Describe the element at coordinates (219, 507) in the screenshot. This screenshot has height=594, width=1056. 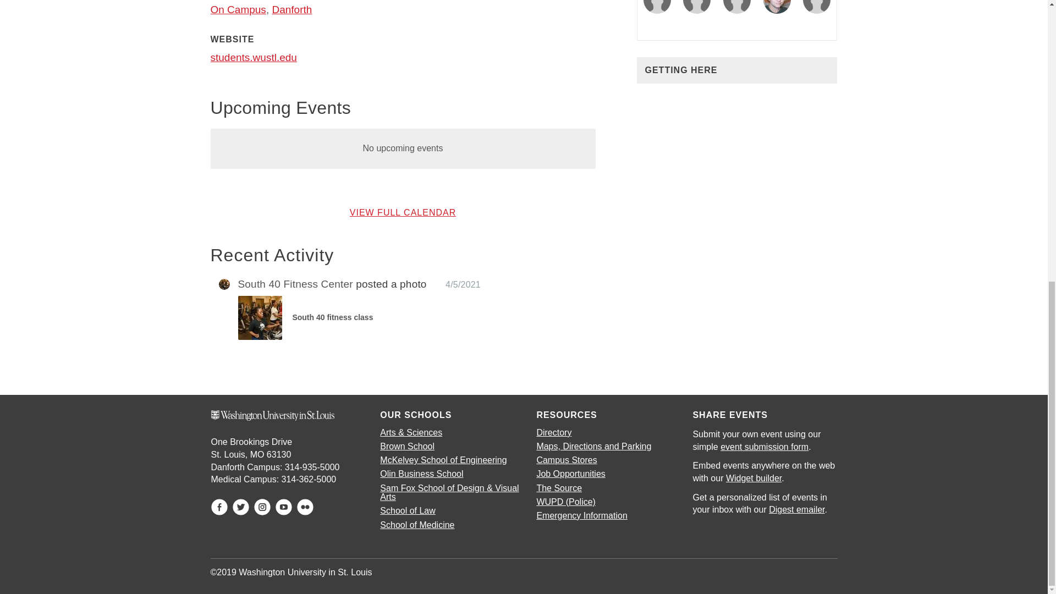
I see `Facebook` at that location.